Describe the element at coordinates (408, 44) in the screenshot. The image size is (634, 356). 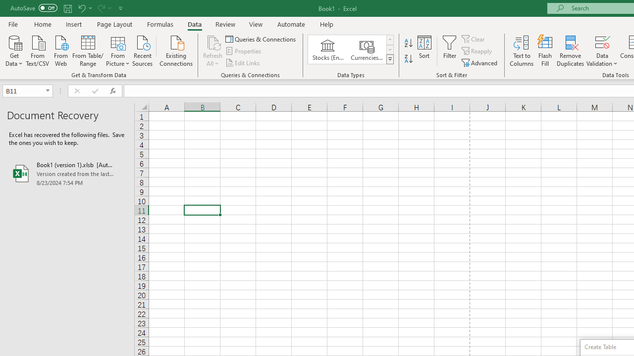
I see `Sort A to Z` at that location.